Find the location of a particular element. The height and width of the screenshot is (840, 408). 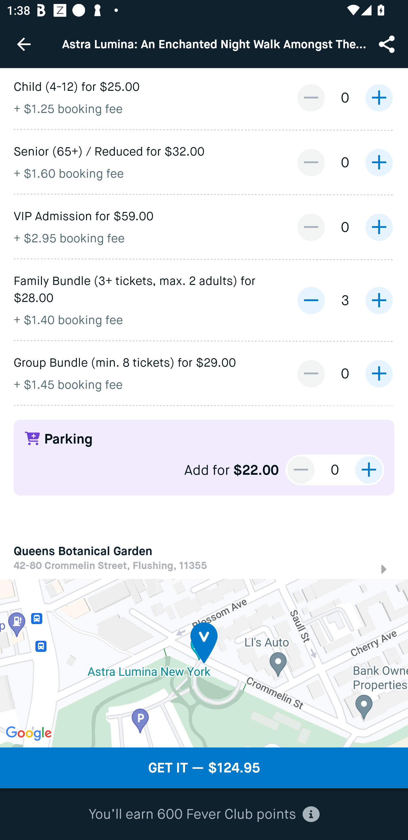

increase is located at coordinates (379, 300).